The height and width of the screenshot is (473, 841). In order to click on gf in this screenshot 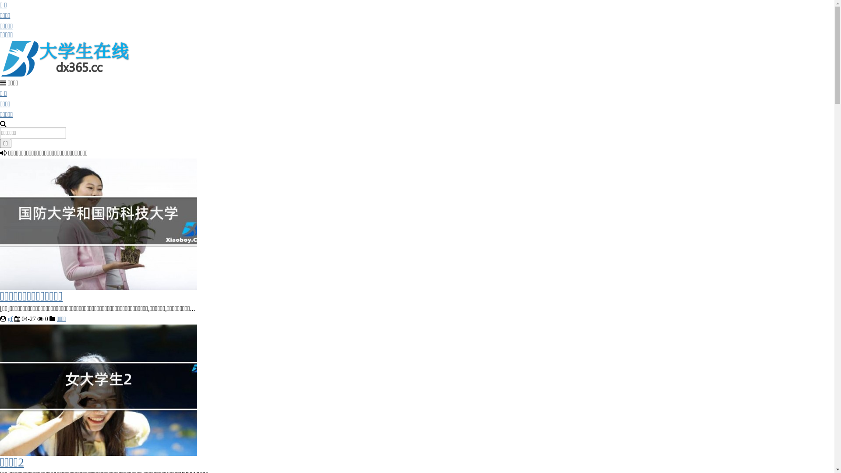, I will do `click(11, 319)`.